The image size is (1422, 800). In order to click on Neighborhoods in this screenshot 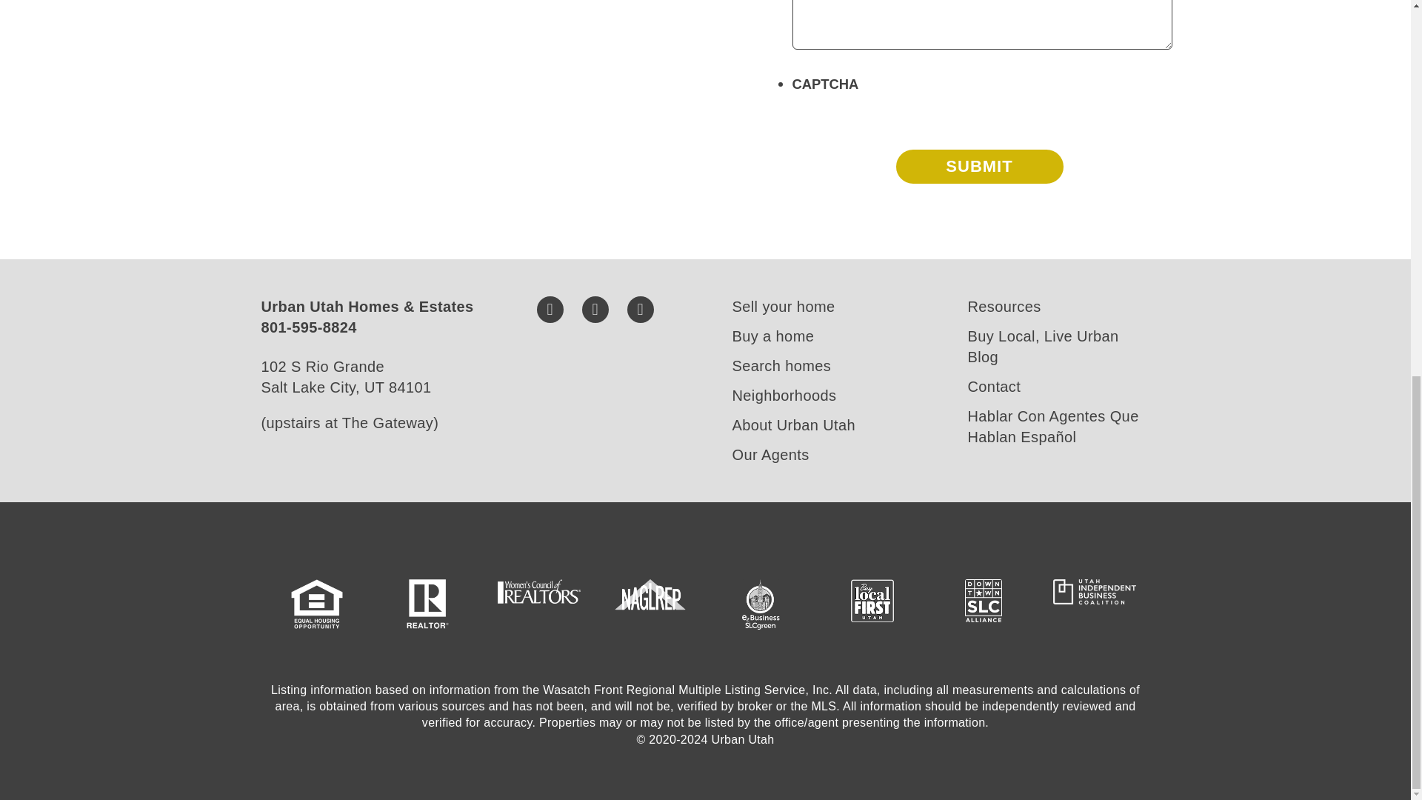, I will do `click(784, 396)`.